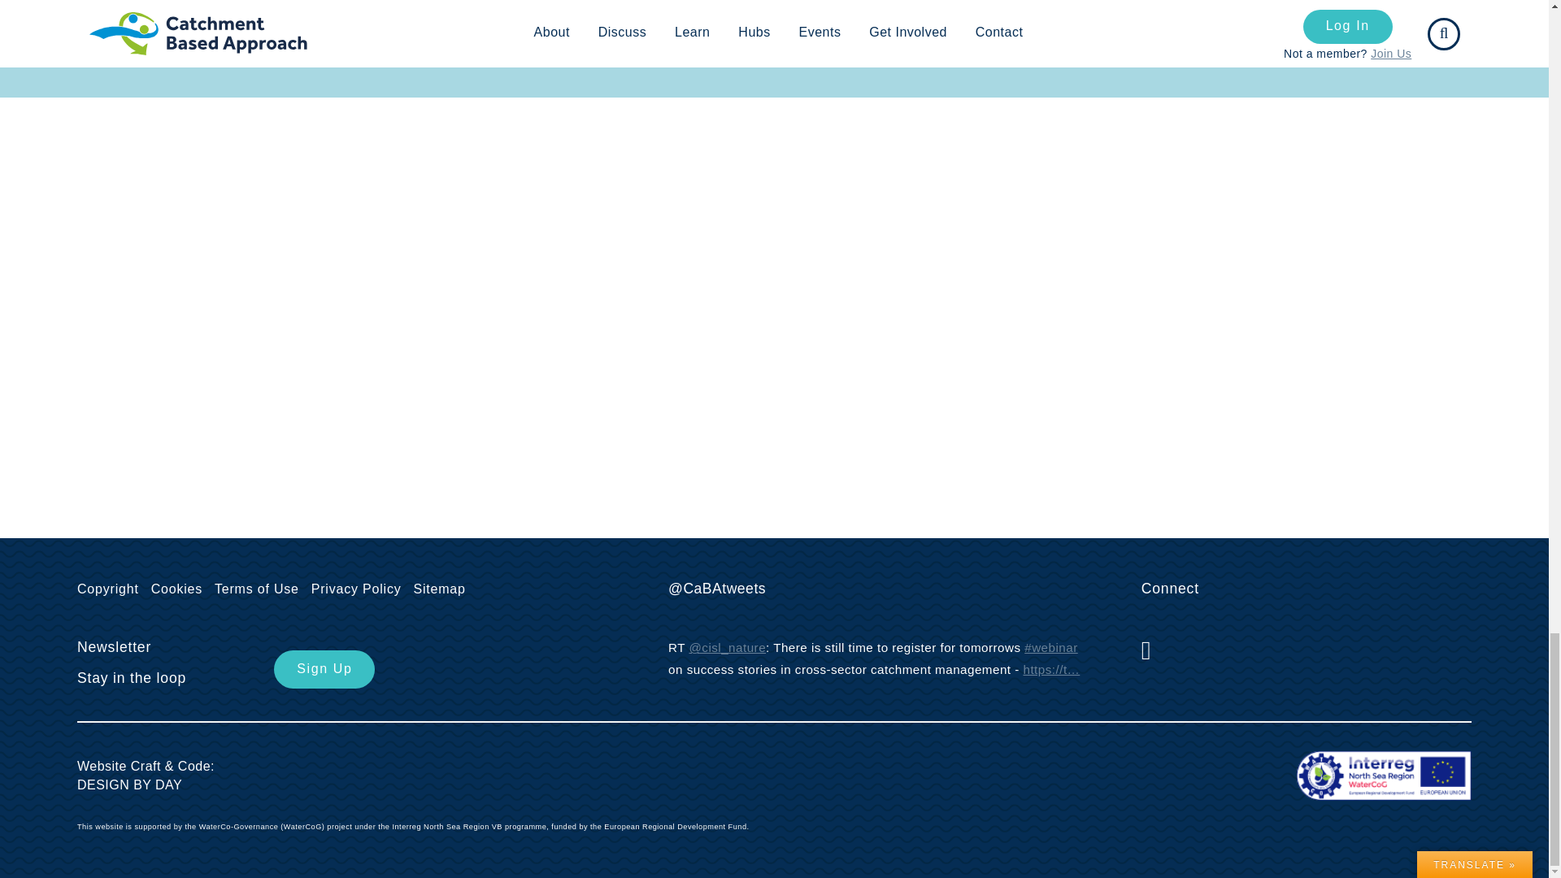 The height and width of the screenshot is (878, 1561). I want to click on Cookies, so click(180, 589).